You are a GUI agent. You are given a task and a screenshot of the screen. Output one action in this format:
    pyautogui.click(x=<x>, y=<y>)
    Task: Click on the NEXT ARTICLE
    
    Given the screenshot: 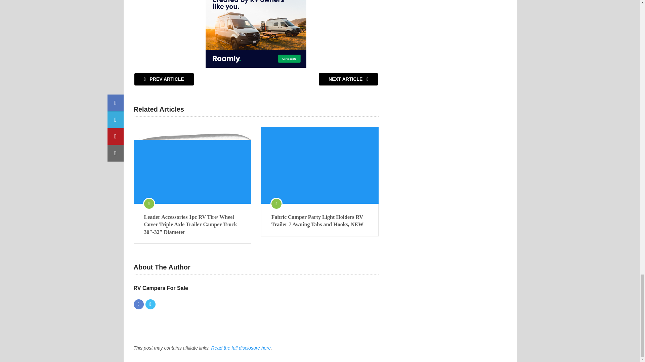 What is the action you would take?
    pyautogui.click(x=348, y=79)
    